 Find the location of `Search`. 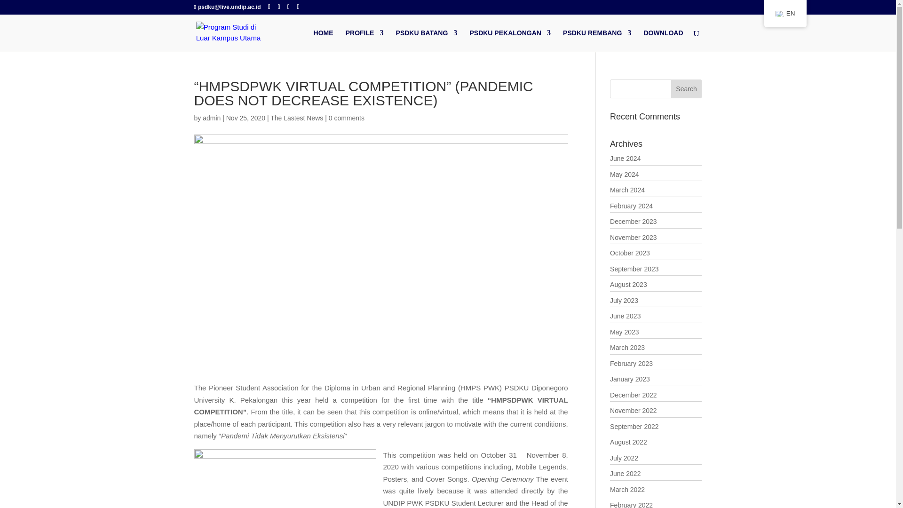

Search is located at coordinates (687, 88).